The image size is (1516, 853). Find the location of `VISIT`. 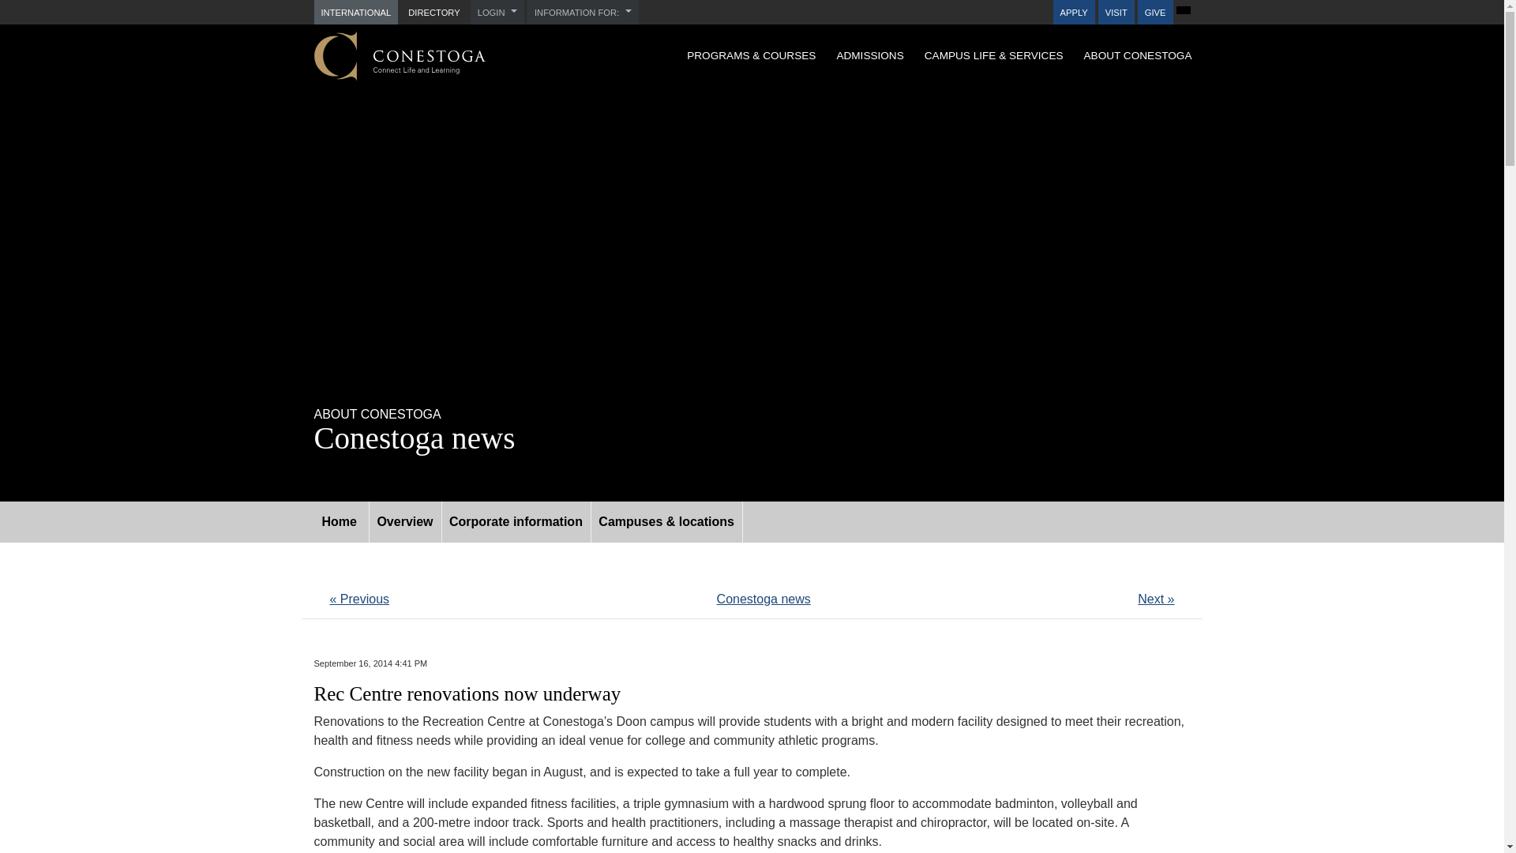

VISIT is located at coordinates (1116, 13).